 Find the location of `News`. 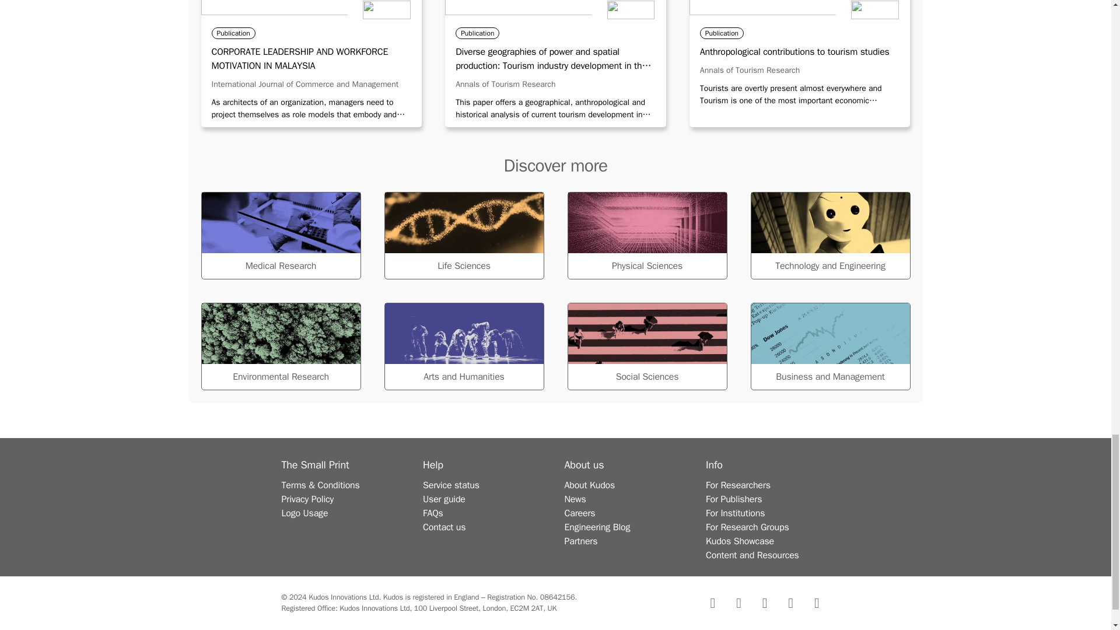

News is located at coordinates (575, 499).